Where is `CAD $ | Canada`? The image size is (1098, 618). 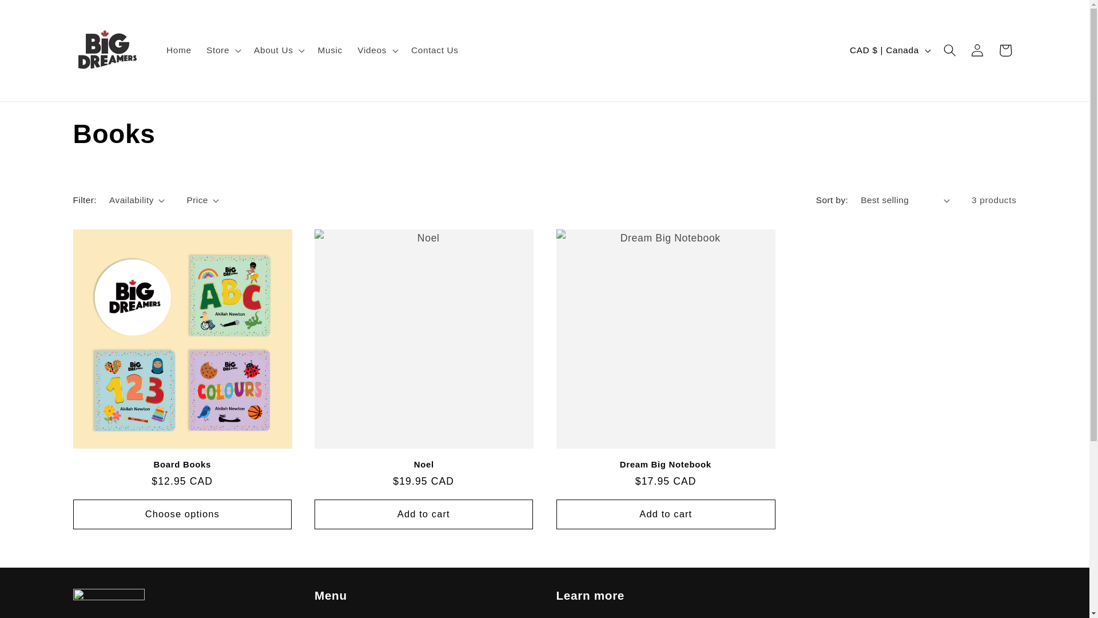
CAD $ | Canada is located at coordinates (889, 50).